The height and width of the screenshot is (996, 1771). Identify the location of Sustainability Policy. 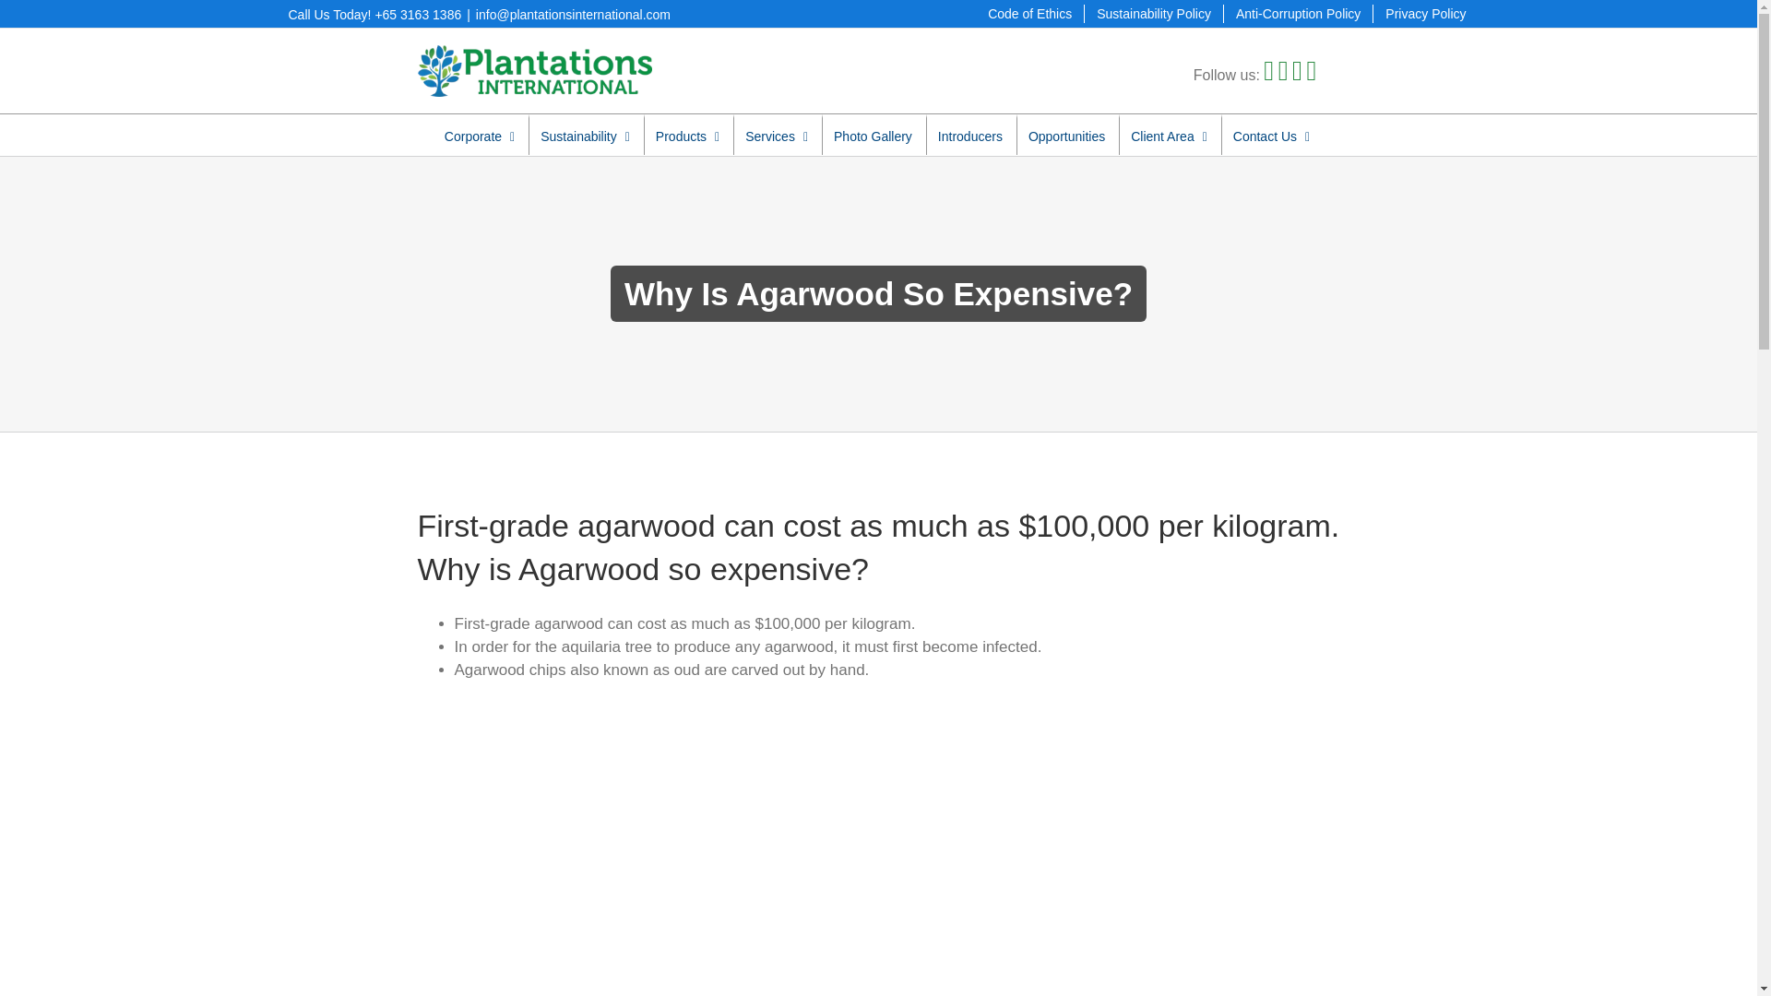
(1153, 13).